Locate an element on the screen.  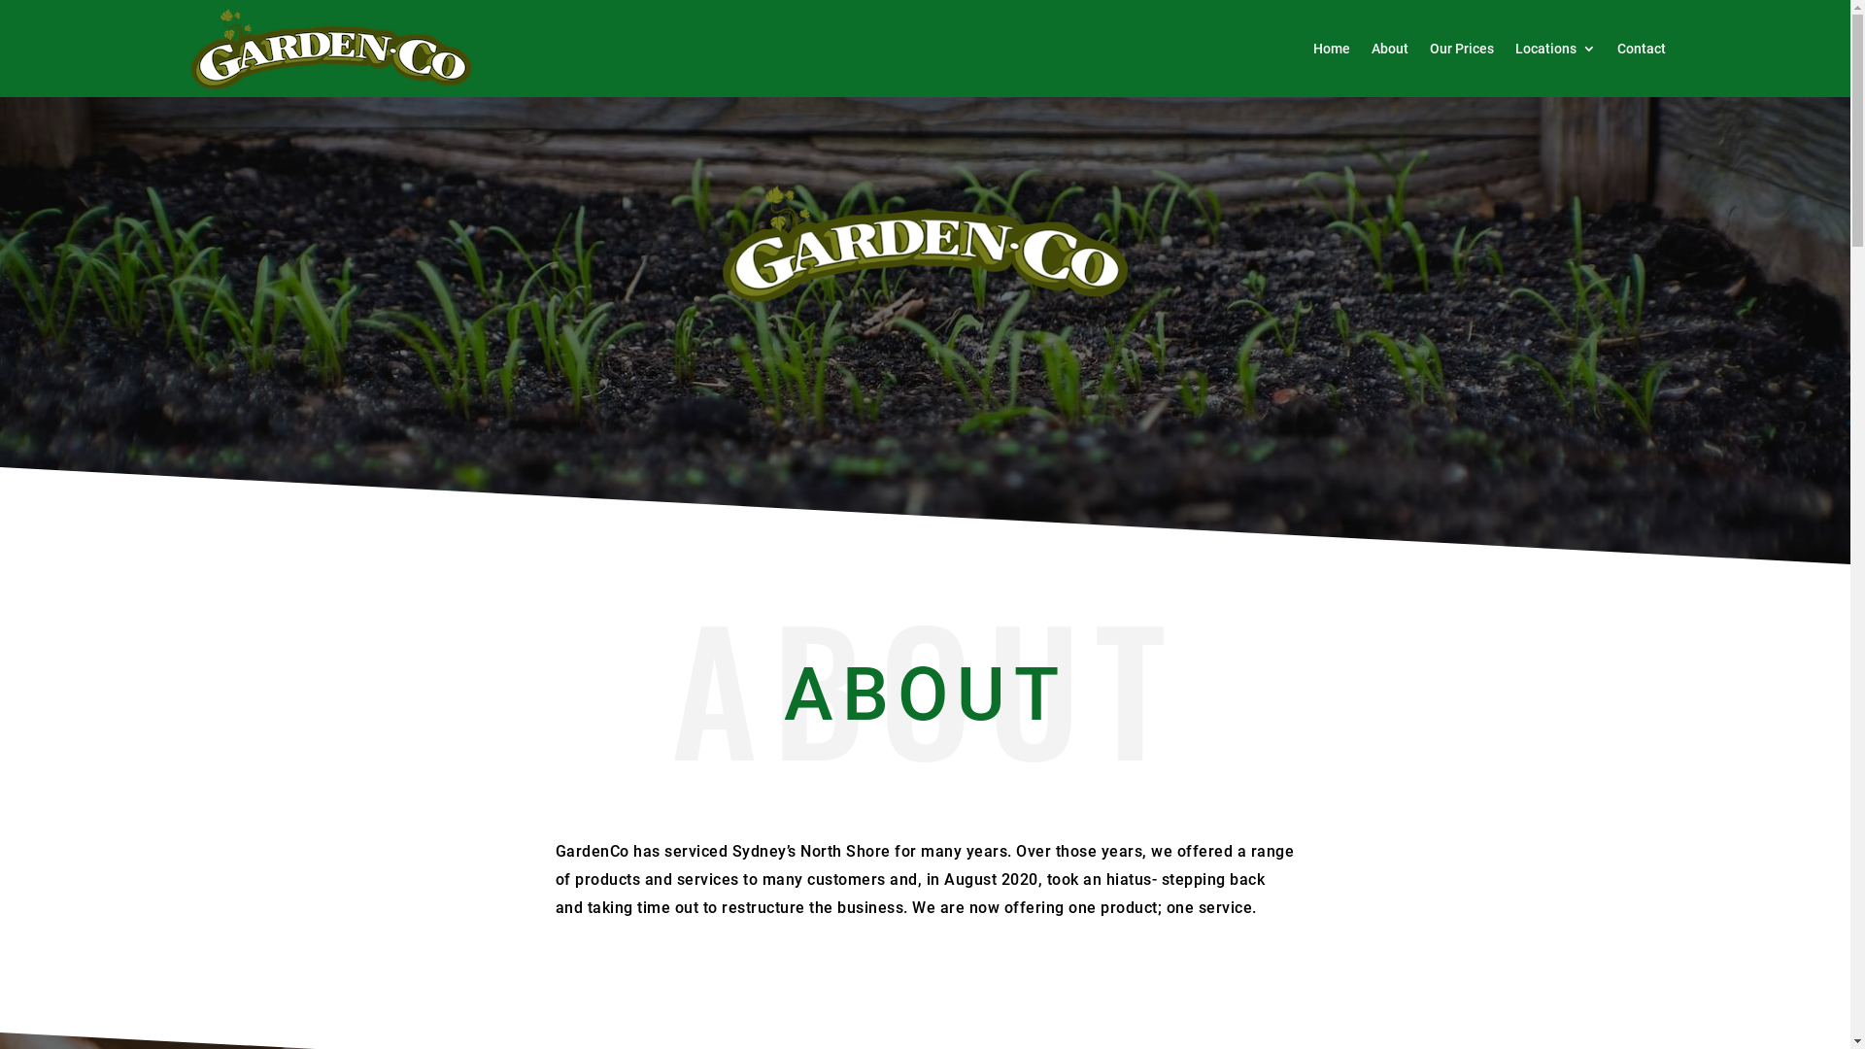
Contact is located at coordinates (1641, 49).